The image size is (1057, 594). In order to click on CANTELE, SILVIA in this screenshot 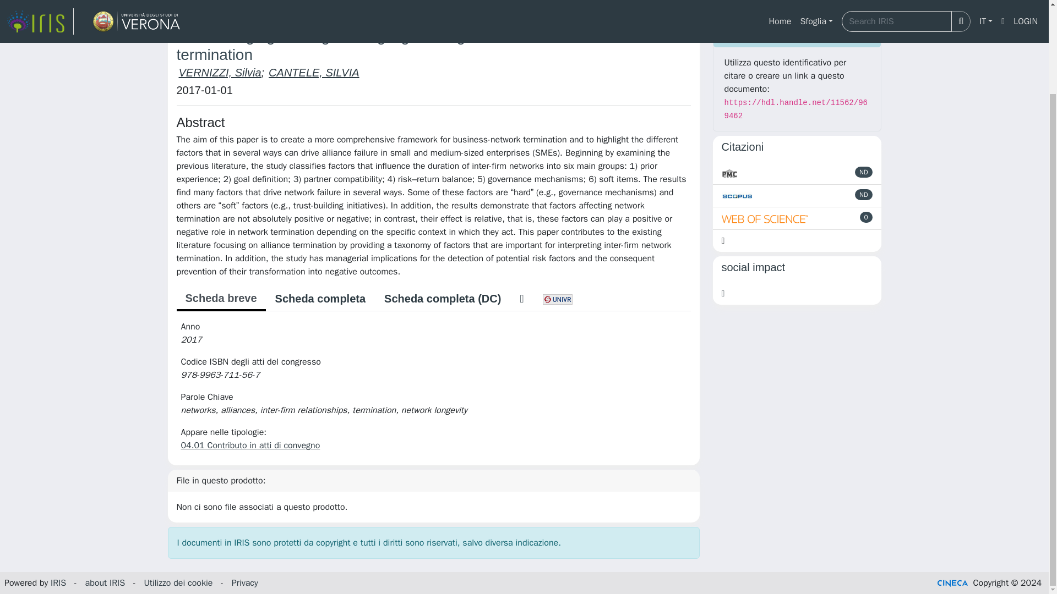, I will do `click(314, 72)`.